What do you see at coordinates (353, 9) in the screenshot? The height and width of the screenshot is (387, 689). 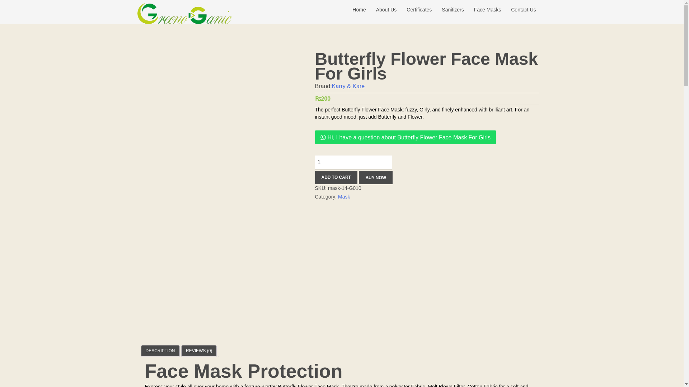 I see `Home` at bounding box center [353, 9].